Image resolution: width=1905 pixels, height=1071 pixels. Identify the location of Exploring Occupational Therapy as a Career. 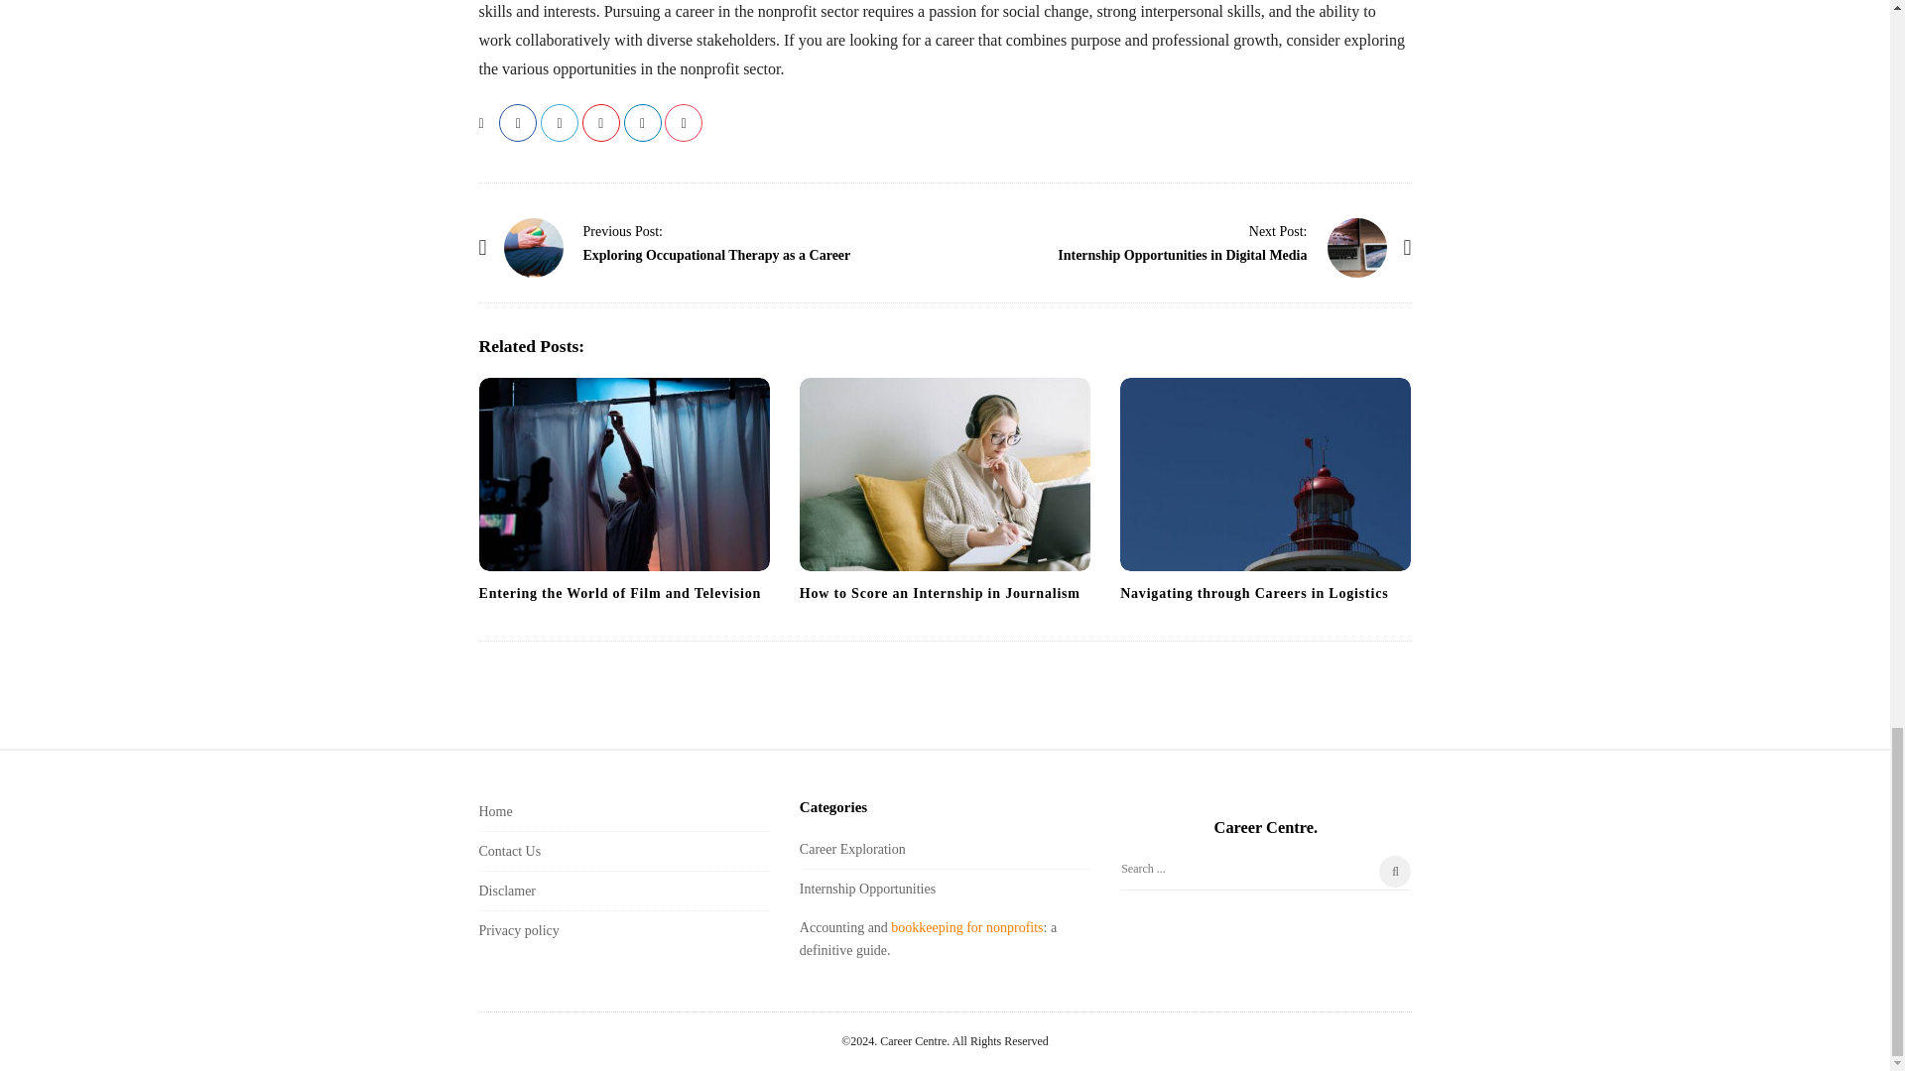
(716, 254).